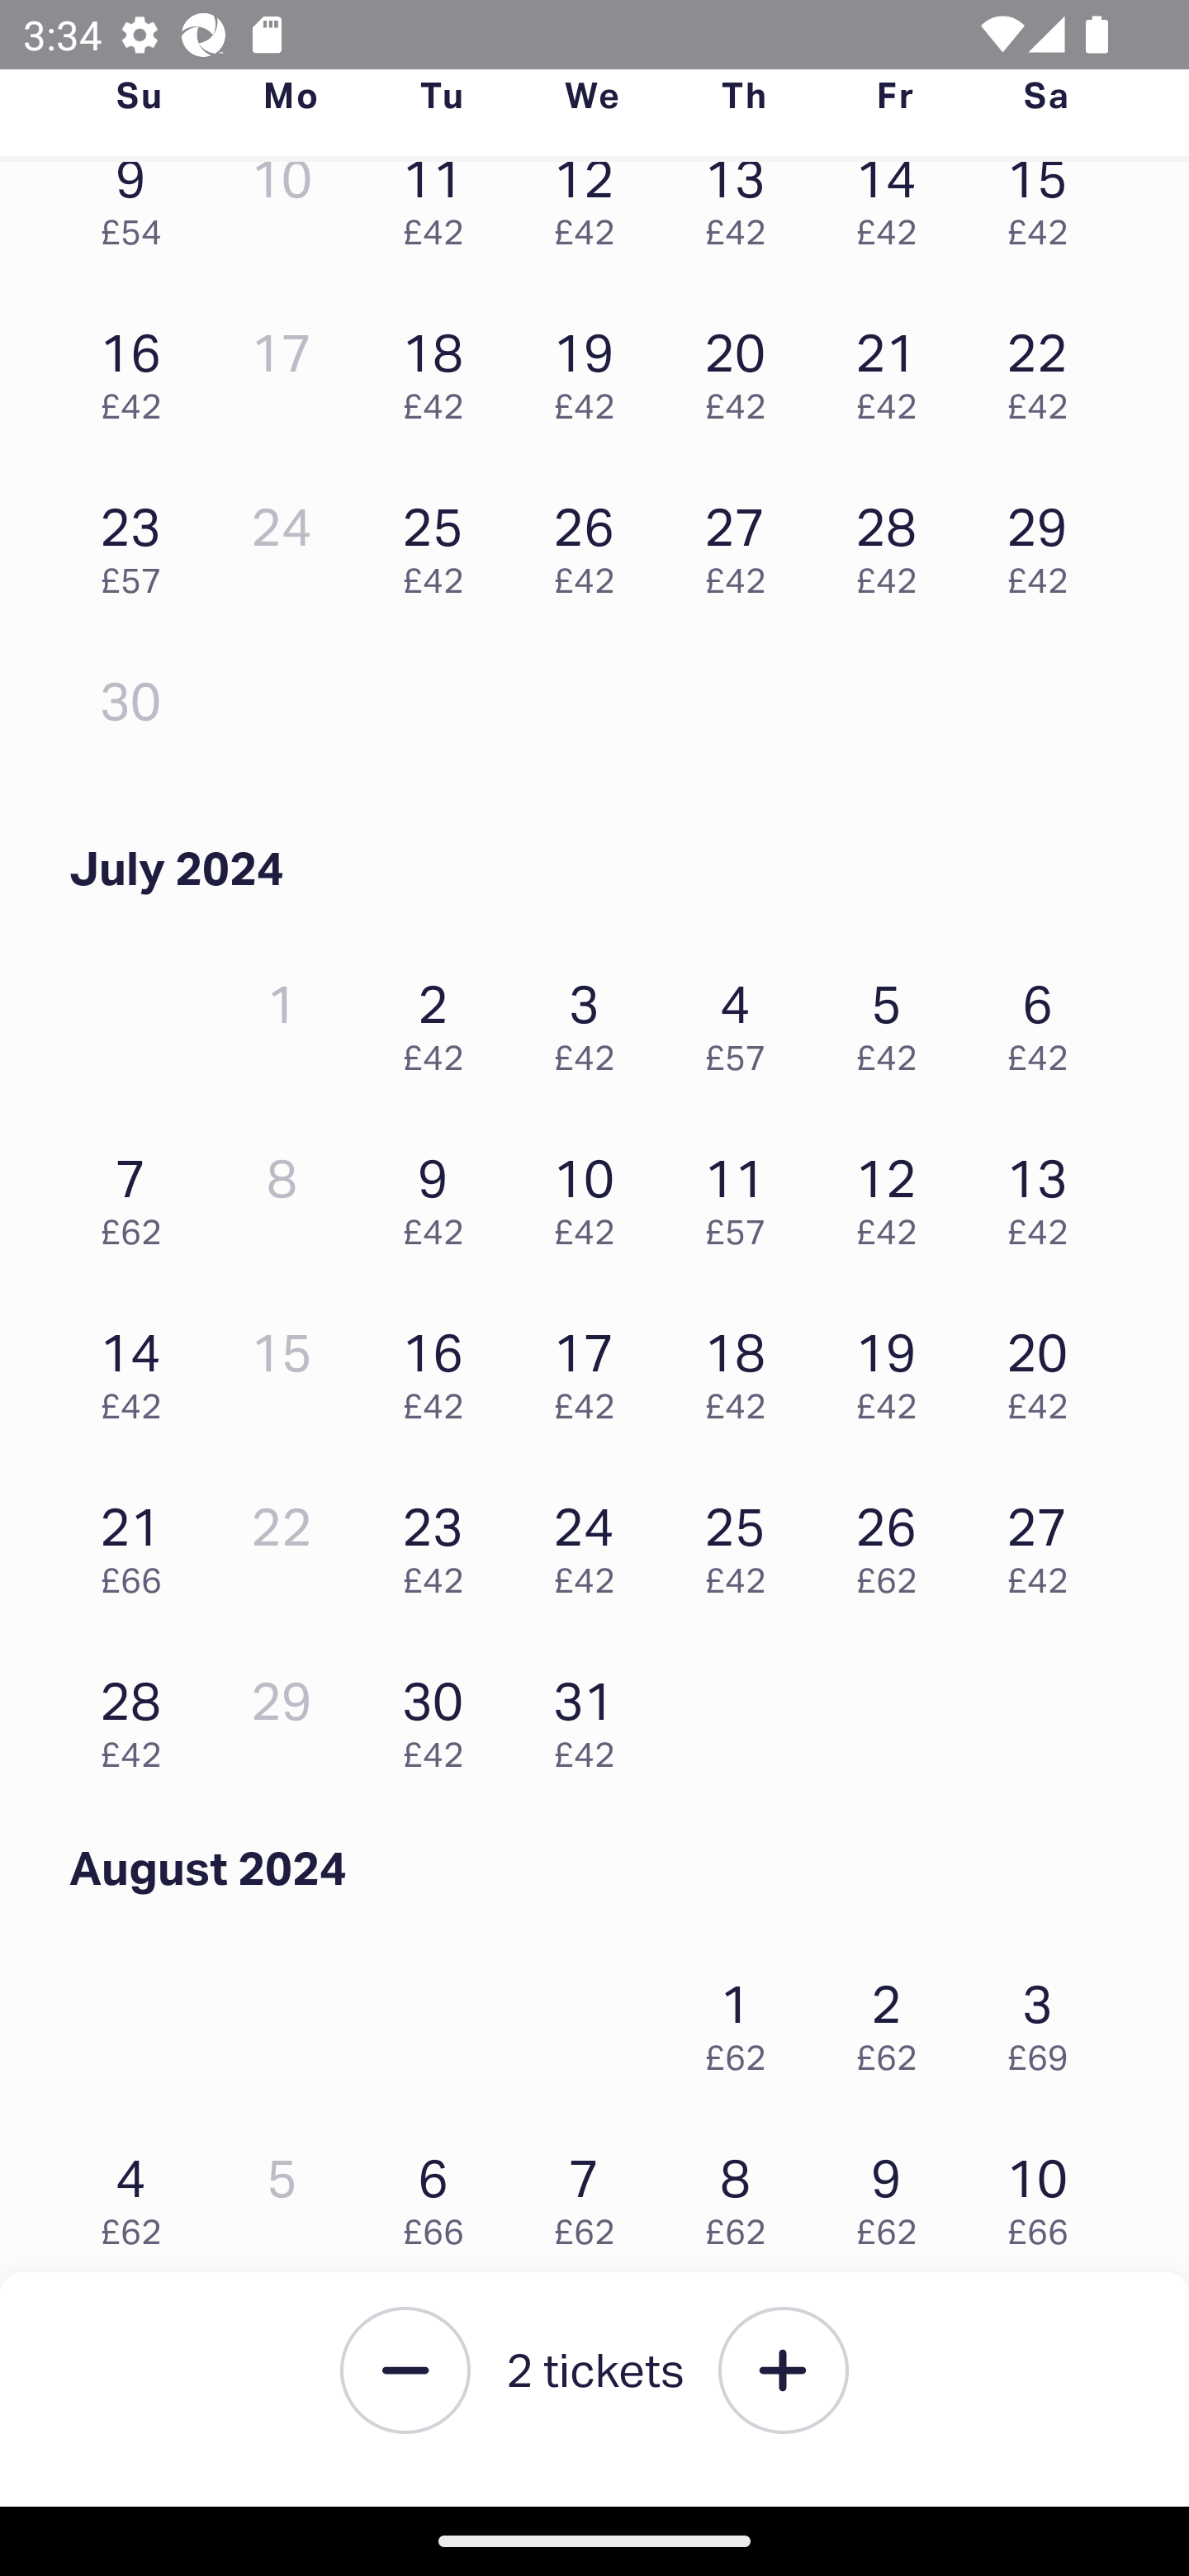 This screenshot has height=2576, width=1189. What do you see at coordinates (139, 370) in the screenshot?
I see `16 £42` at bounding box center [139, 370].